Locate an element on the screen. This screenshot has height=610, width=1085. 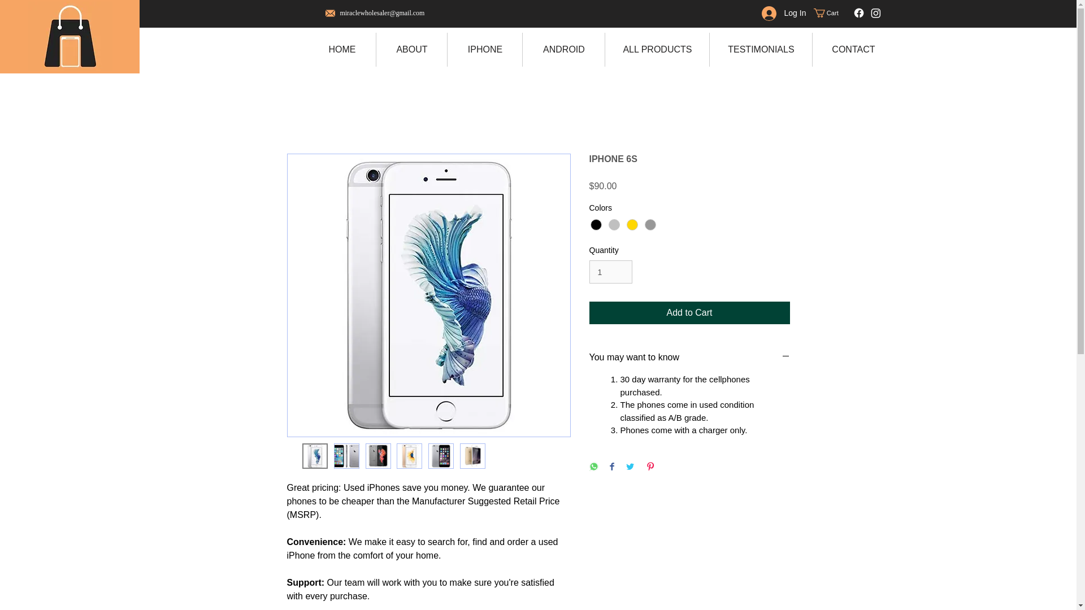
1 is located at coordinates (610, 272).